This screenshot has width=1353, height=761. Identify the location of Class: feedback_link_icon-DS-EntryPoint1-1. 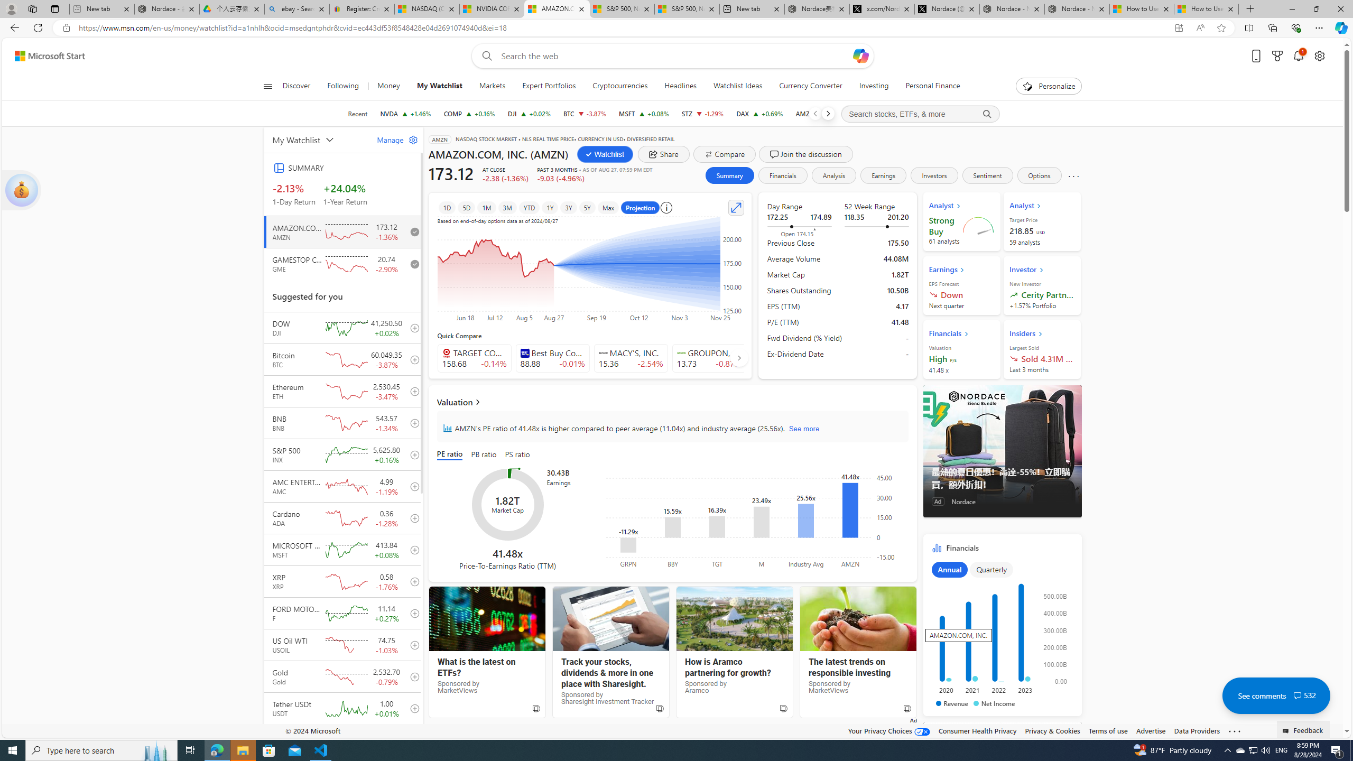
(1287, 731).